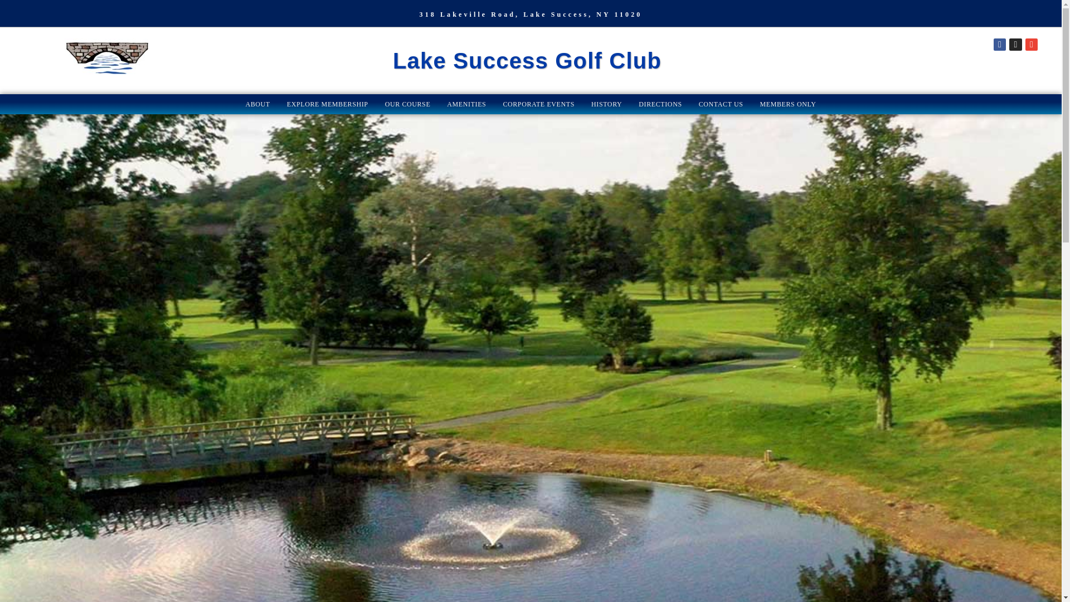 The image size is (1070, 602). What do you see at coordinates (538, 104) in the screenshot?
I see `CORPORATE EVENTS` at bounding box center [538, 104].